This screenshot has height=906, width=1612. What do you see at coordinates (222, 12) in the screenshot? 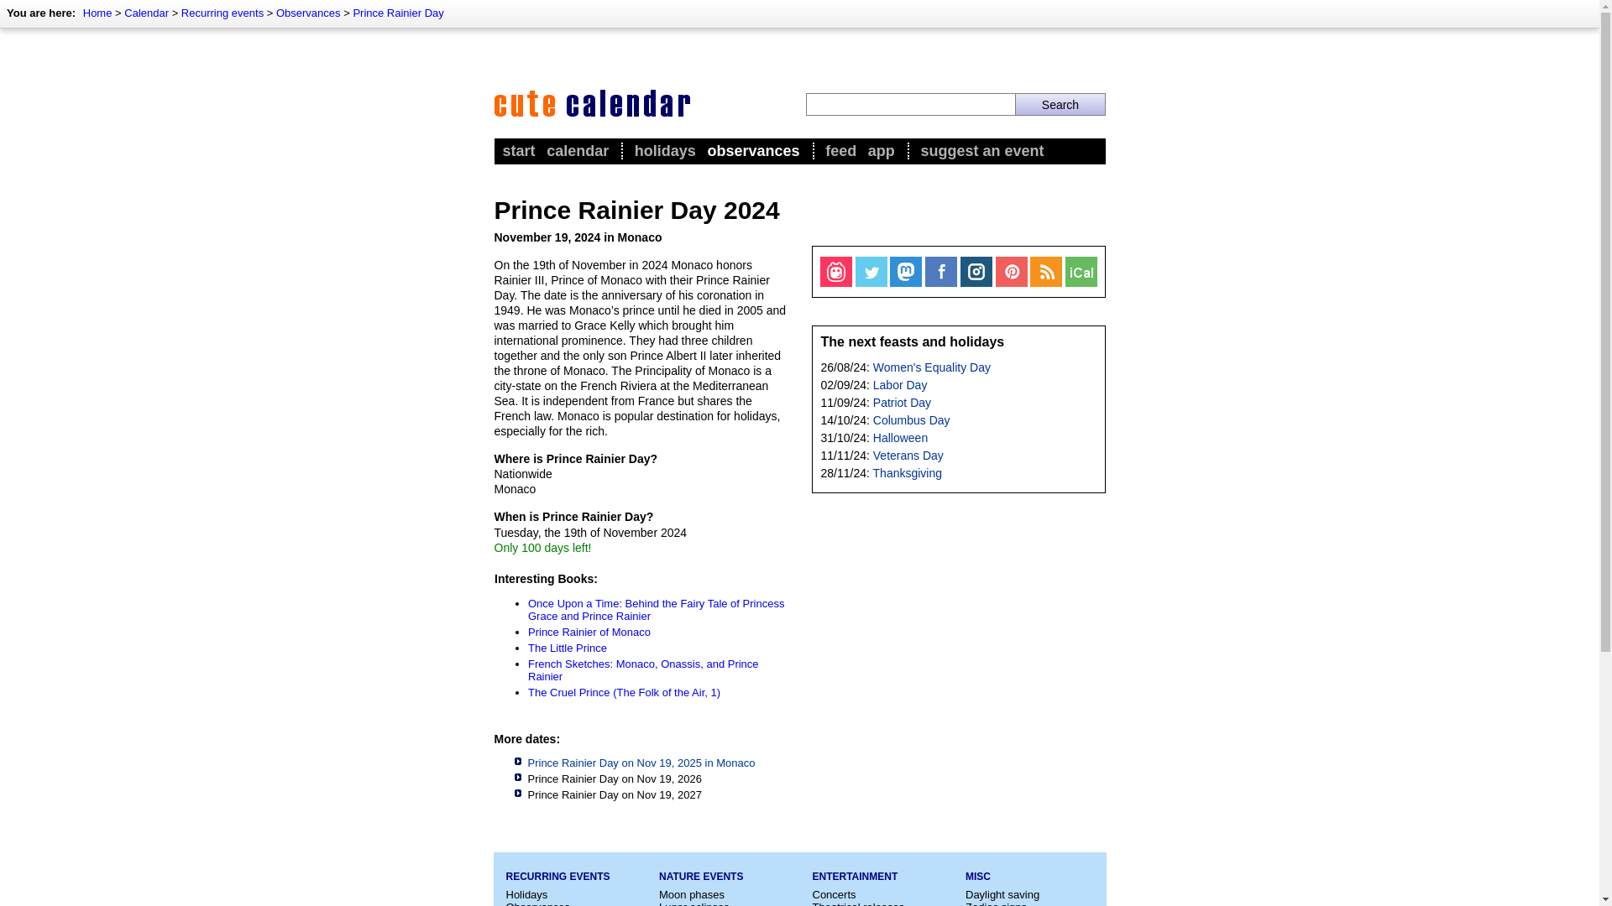
I see `Recurring events` at bounding box center [222, 12].